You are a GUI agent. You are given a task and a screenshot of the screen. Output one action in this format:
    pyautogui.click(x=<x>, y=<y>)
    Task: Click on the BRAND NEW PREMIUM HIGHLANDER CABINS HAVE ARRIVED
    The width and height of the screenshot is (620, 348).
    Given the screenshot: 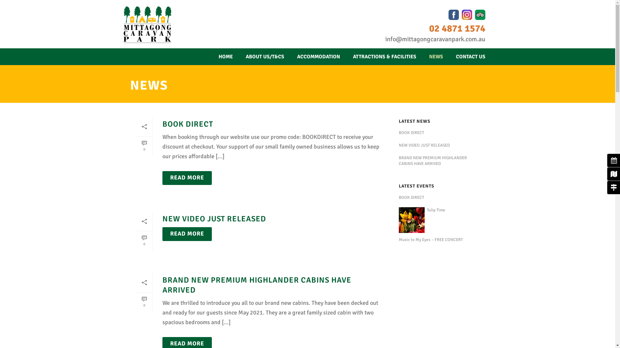 What is the action you would take?
    pyautogui.click(x=440, y=161)
    